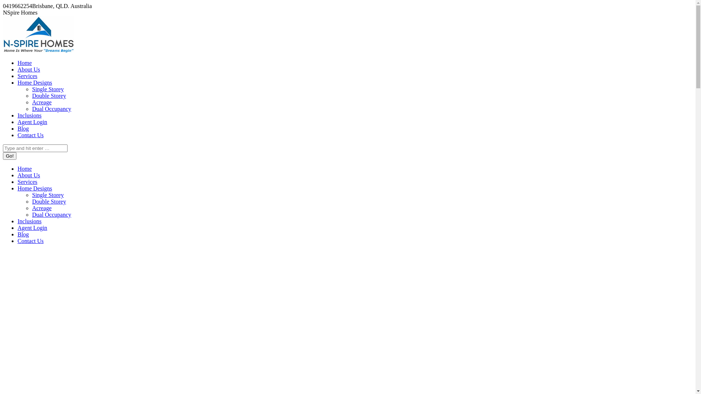 This screenshot has height=394, width=701. What do you see at coordinates (31, 241) in the screenshot?
I see `Contact Us` at bounding box center [31, 241].